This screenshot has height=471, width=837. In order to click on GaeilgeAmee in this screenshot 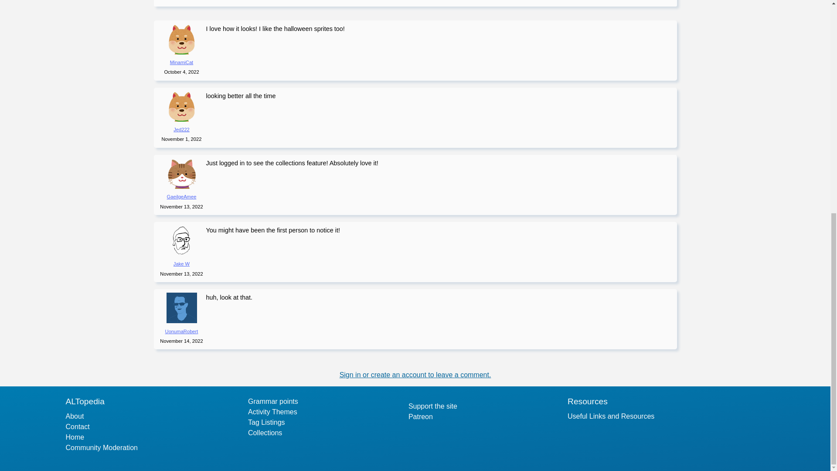, I will do `click(181, 196)`.